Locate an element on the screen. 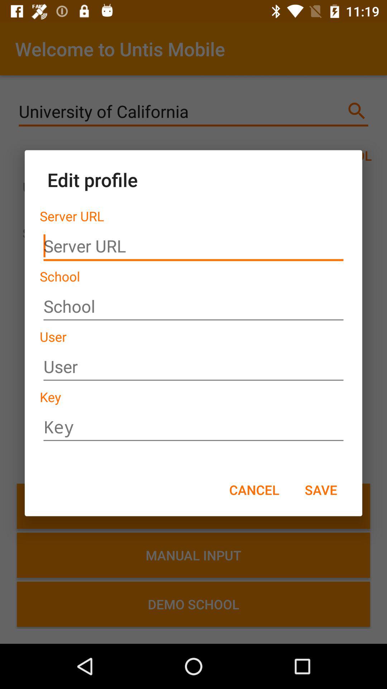 This screenshot has width=387, height=689. enter server address is located at coordinates (193, 246).